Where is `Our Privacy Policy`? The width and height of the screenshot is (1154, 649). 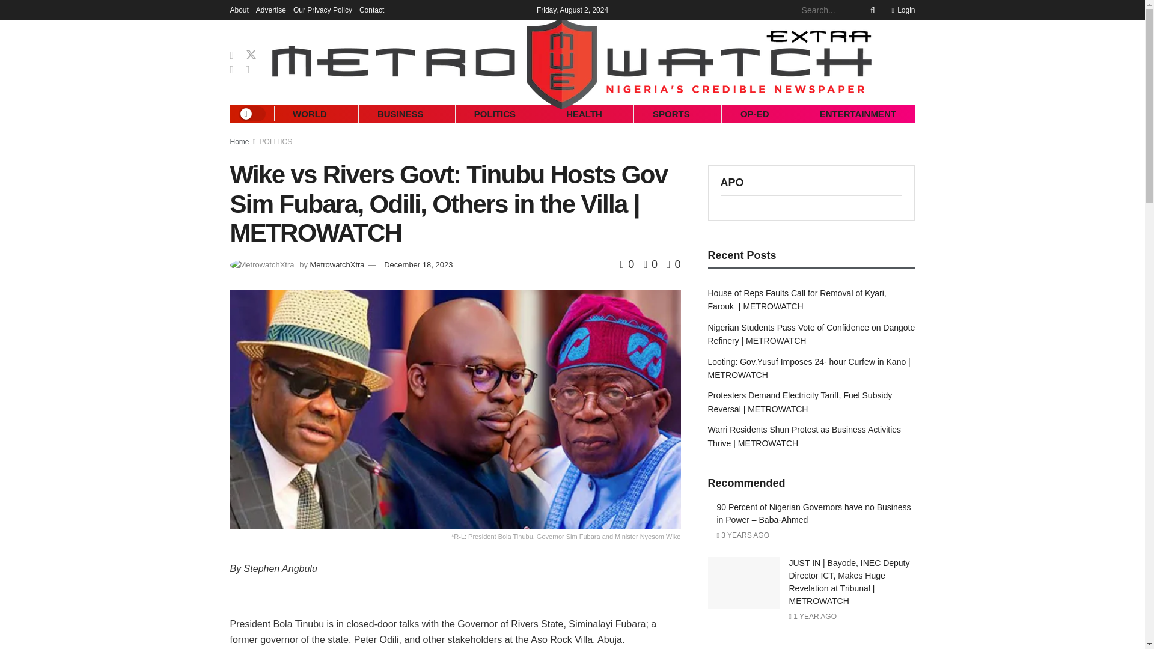 Our Privacy Policy is located at coordinates (322, 10).